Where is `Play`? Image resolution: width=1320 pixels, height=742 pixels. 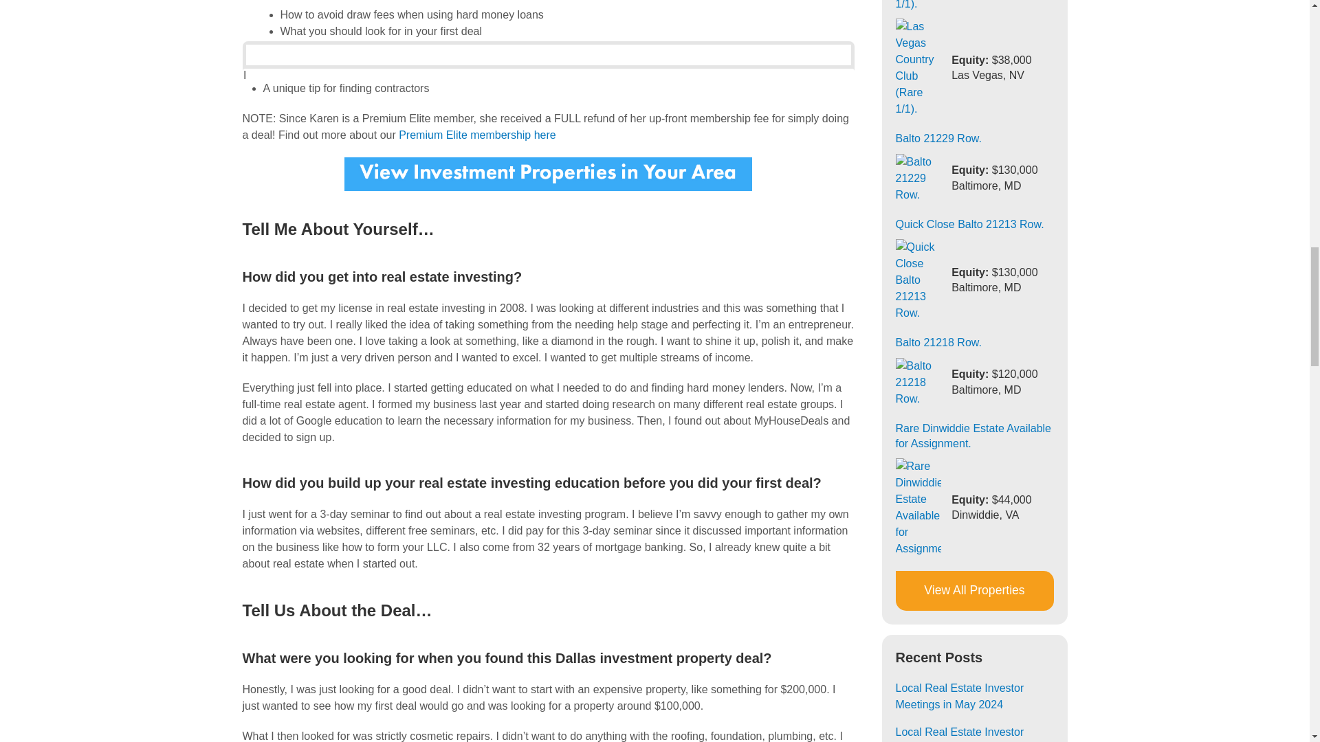
Play is located at coordinates (255, 20).